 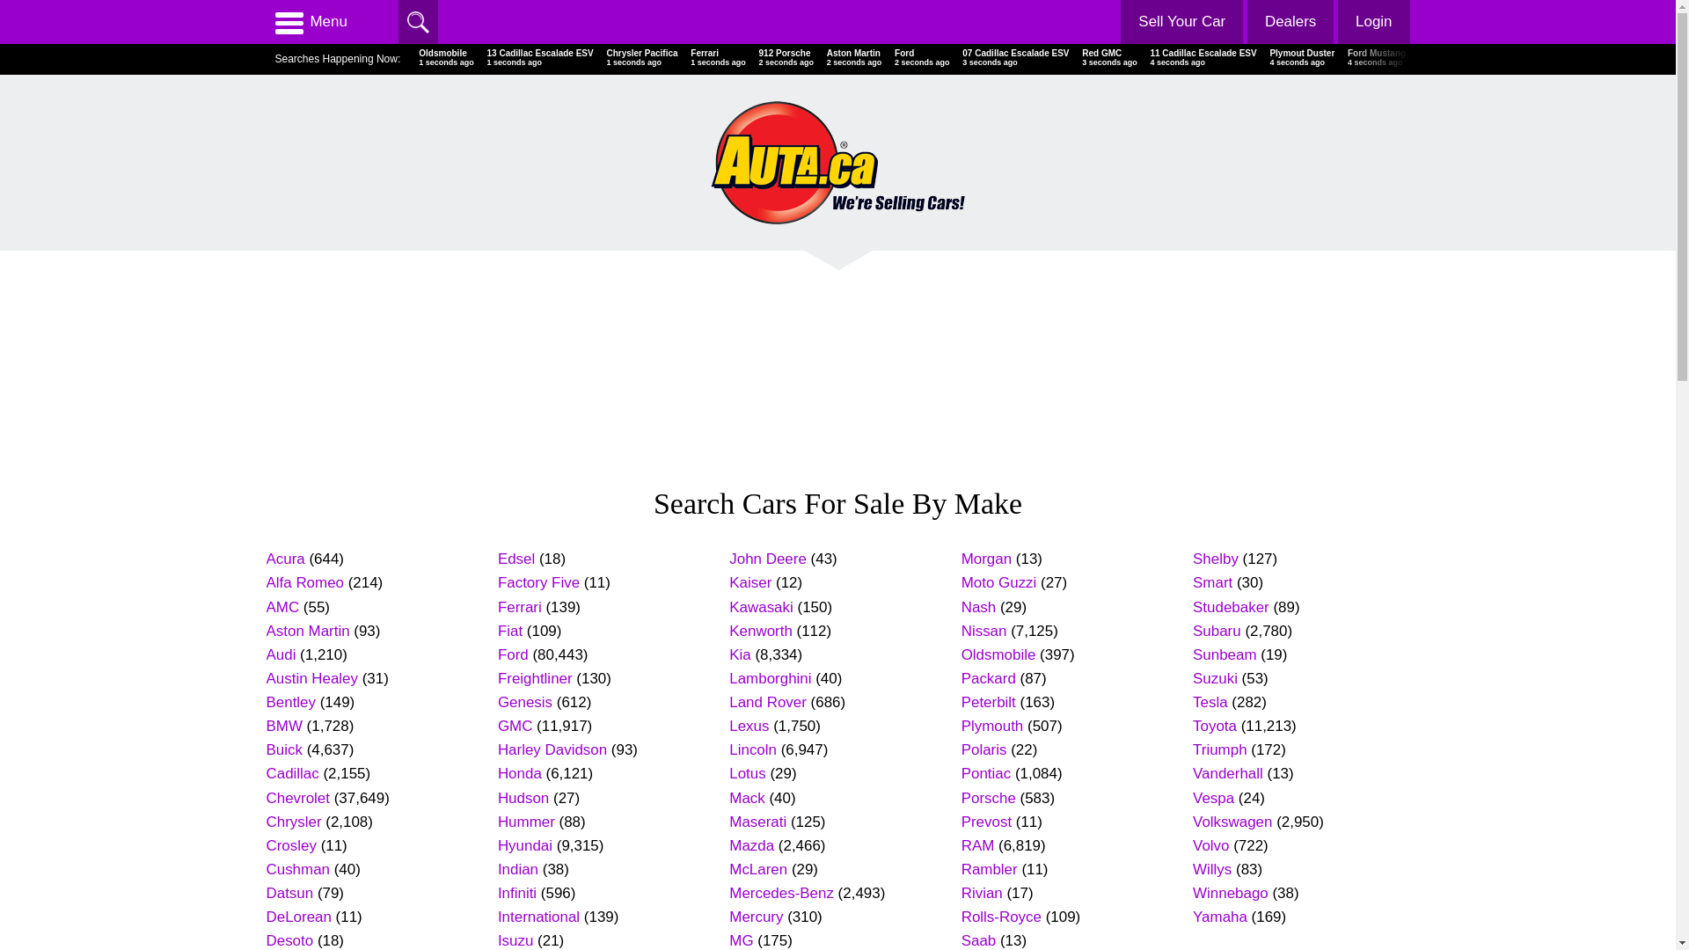 I want to click on Freightliner, so click(x=535, y=679).